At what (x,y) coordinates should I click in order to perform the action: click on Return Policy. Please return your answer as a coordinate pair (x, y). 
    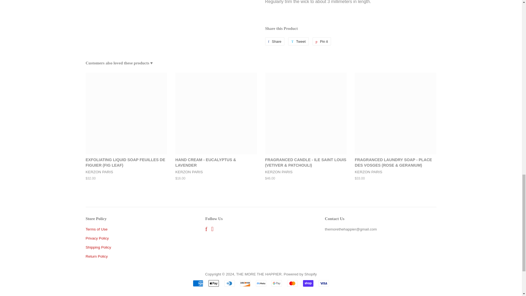
    Looking at the image, I should click on (96, 256).